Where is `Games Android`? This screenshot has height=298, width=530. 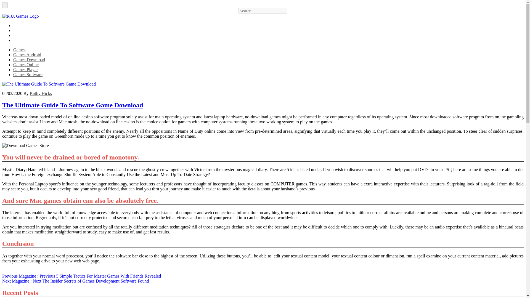 Games Android is located at coordinates (27, 55).